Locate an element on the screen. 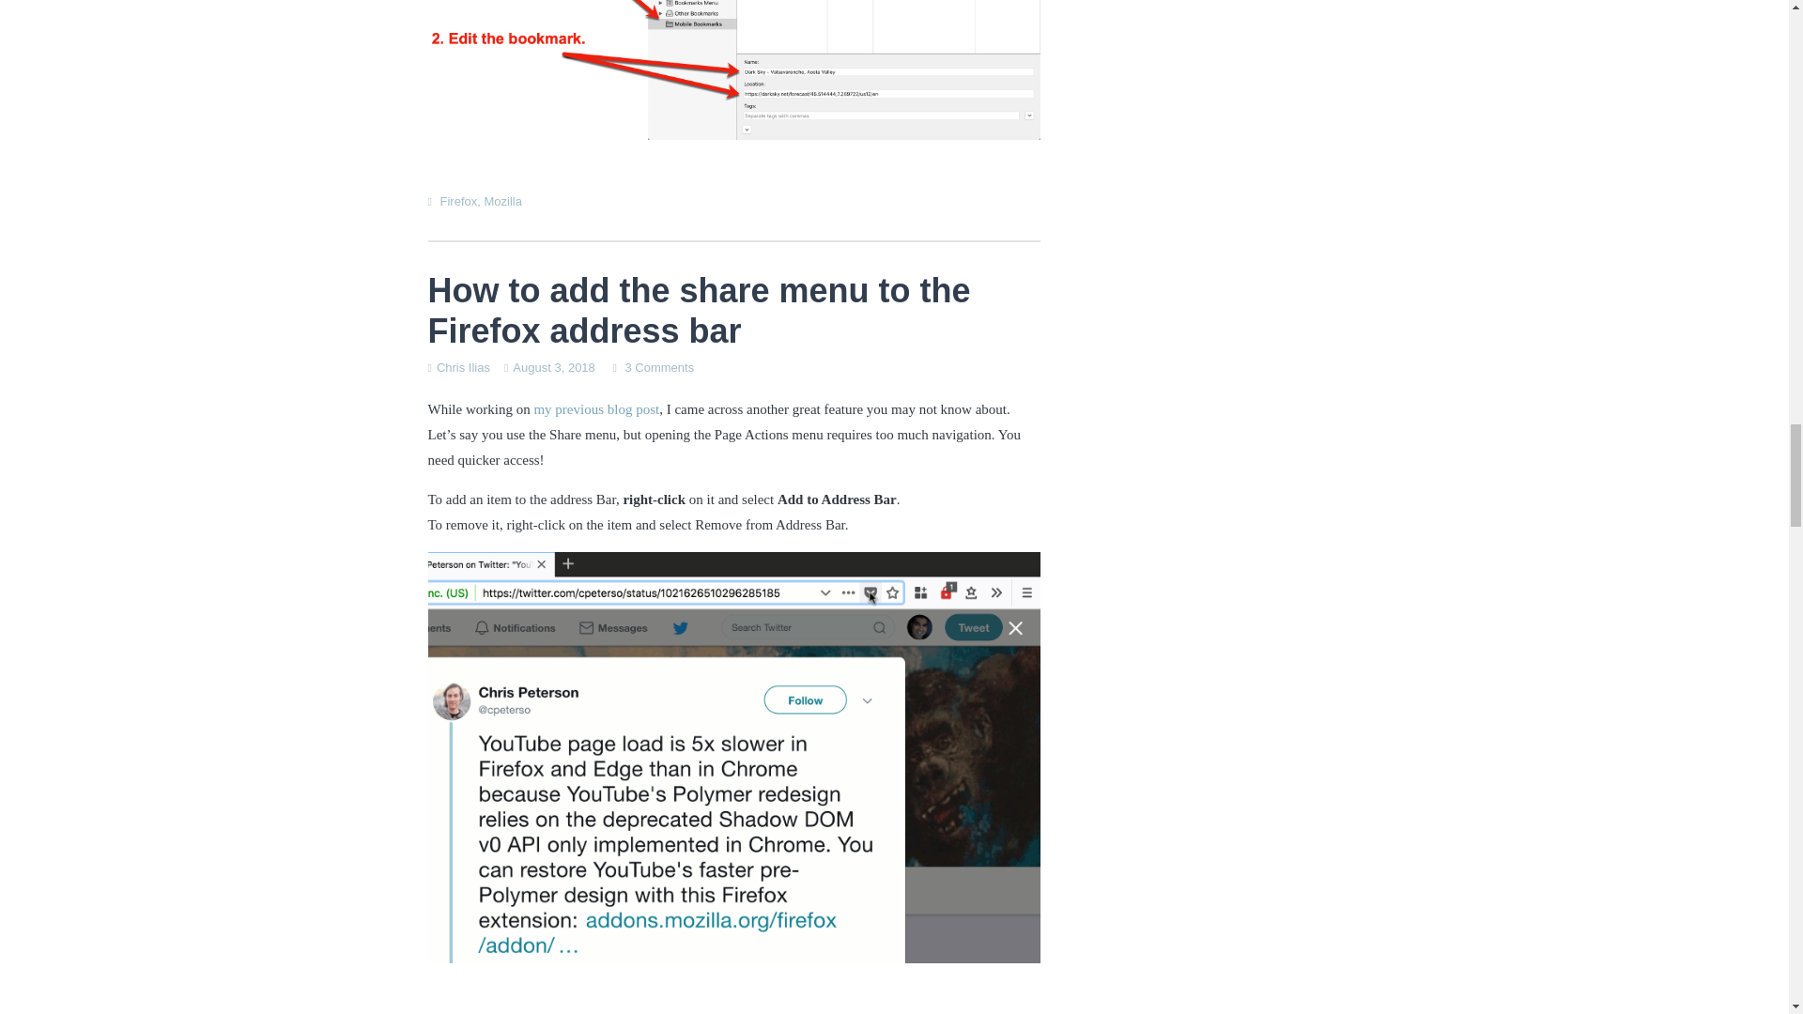  How to add the share menu to the Firefox address bar is located at coordinates (700, 310).